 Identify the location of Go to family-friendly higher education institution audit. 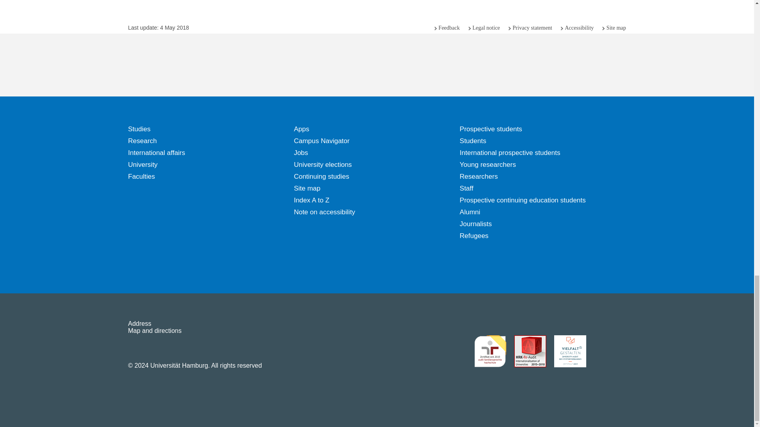
(490, 351).